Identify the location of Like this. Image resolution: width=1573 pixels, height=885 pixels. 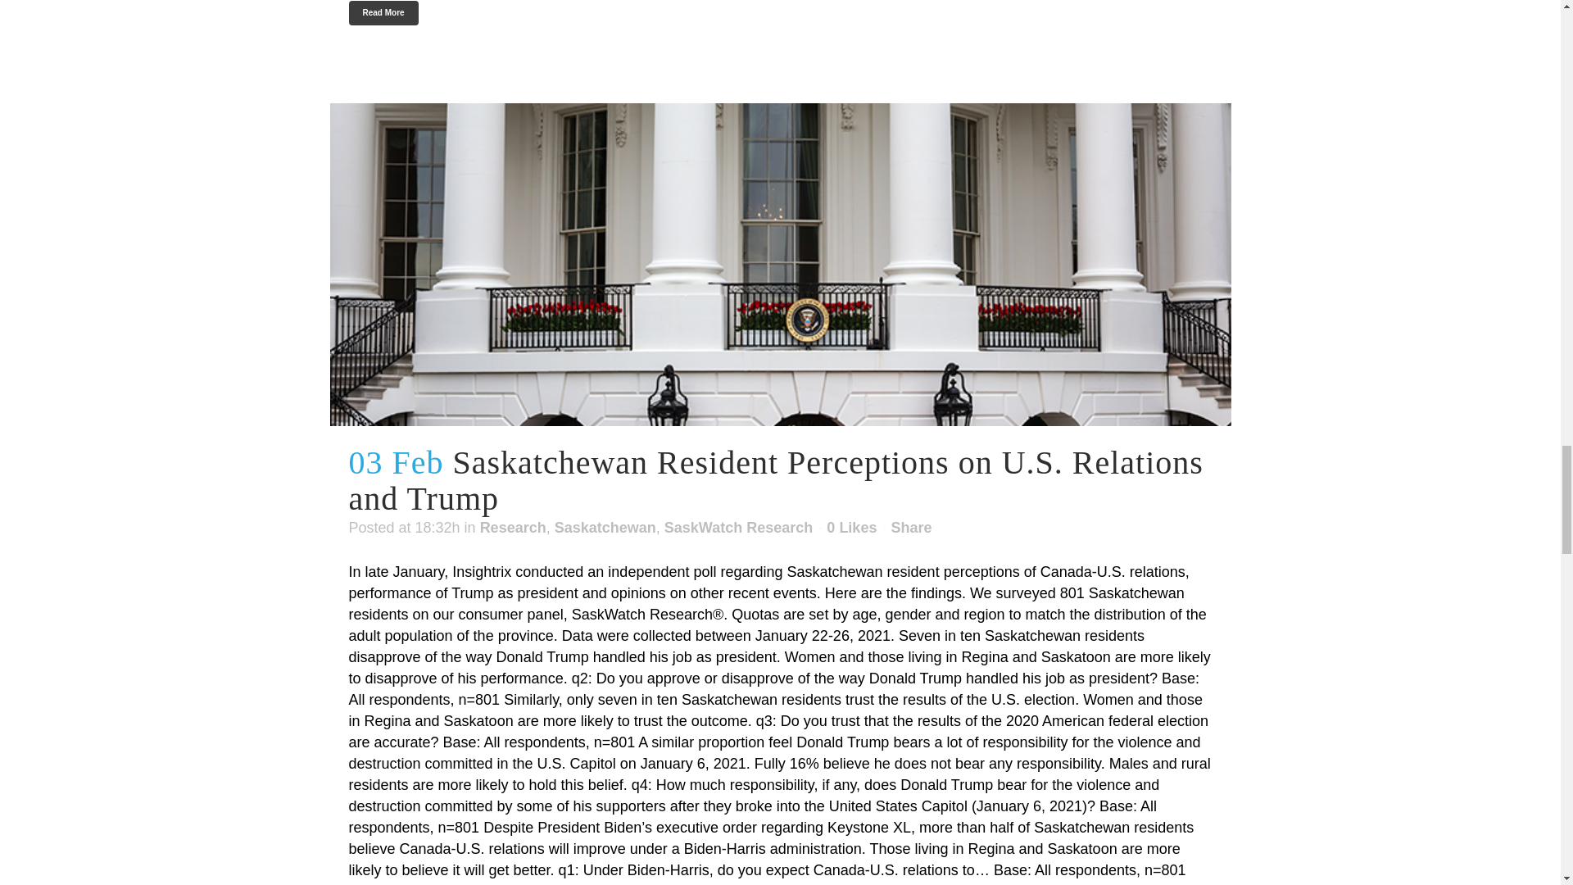
(851, 528).